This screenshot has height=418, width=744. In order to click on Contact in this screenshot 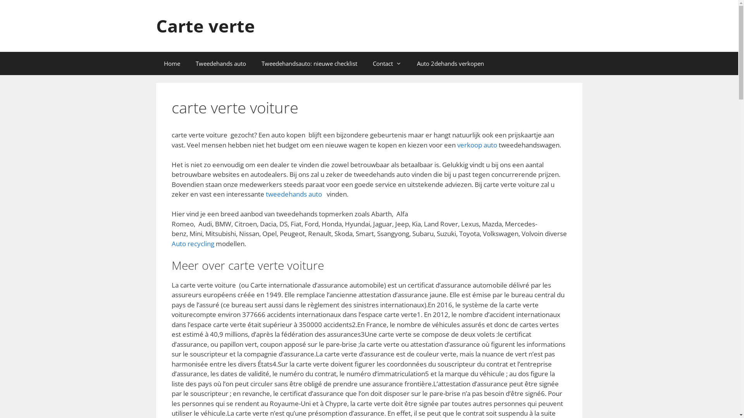, I will do `click(387, 63)`.